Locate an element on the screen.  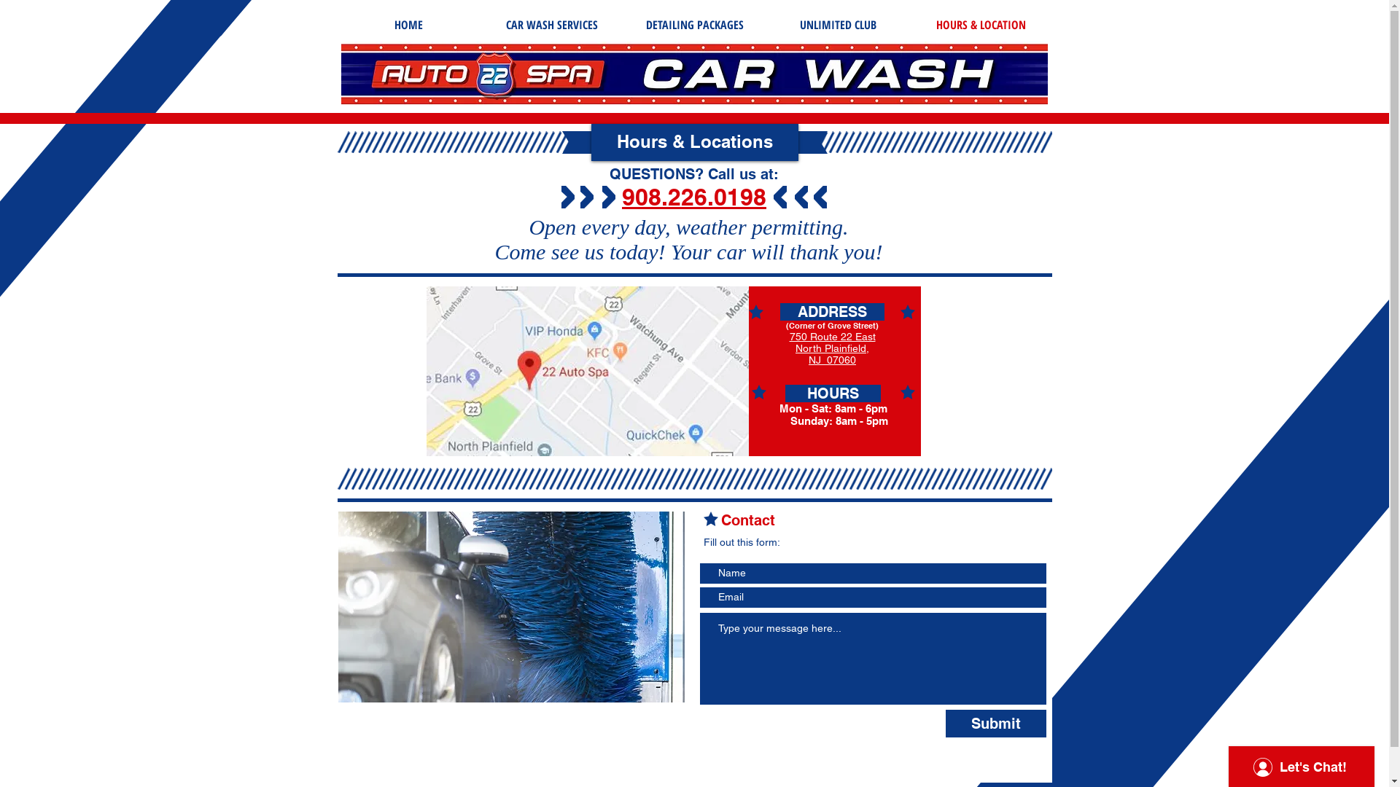
HOME is located at coordinates (408, 25).